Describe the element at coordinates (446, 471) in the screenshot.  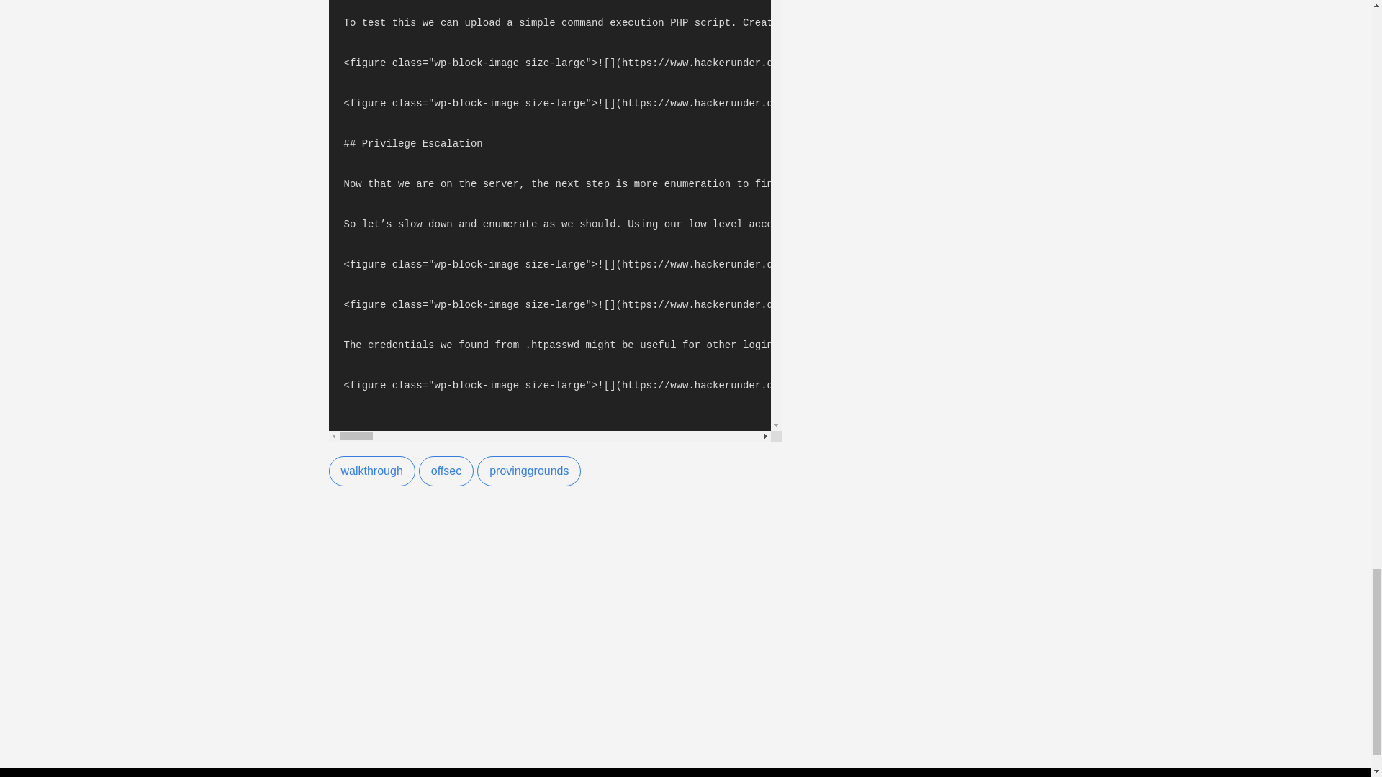
I see `offsec` at that location.